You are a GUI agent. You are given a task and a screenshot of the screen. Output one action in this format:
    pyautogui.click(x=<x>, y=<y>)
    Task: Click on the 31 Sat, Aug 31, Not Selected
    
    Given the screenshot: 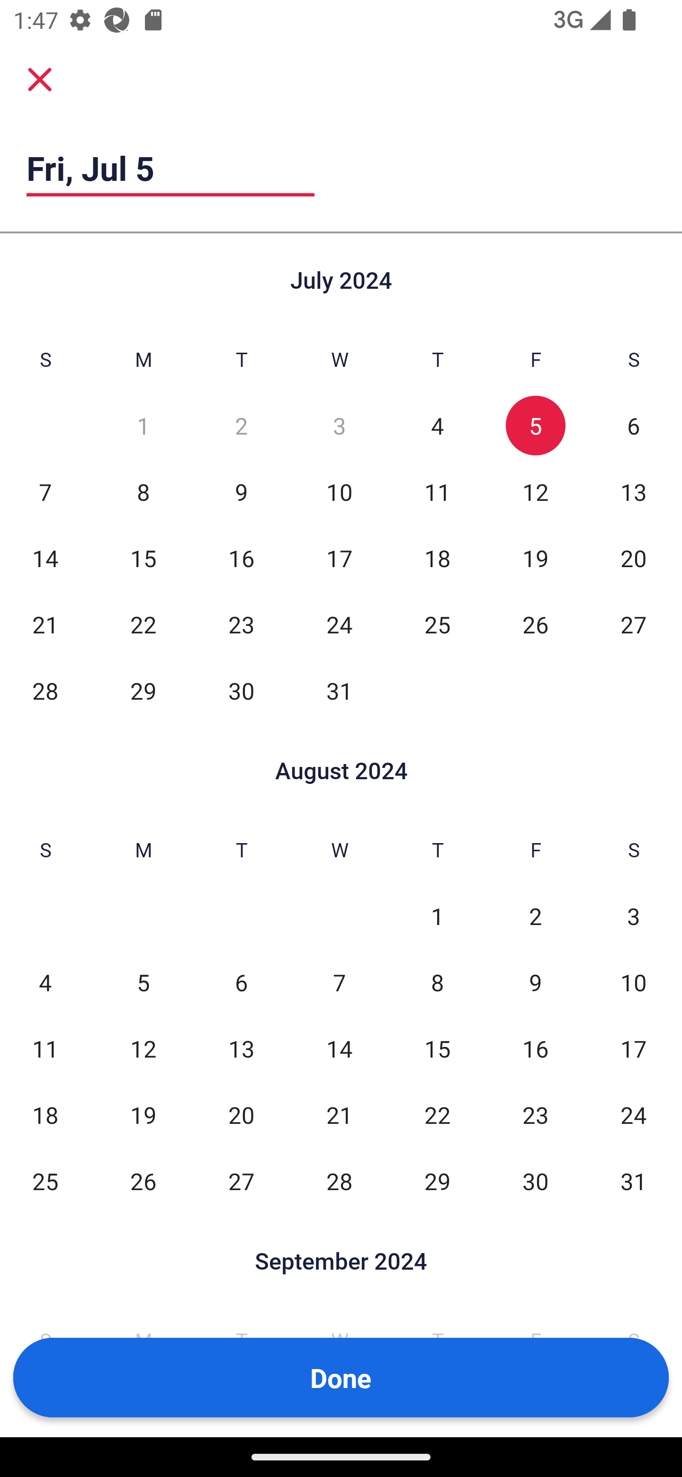 What is the action you would take?
    pyautogui.click(x=634, y=1181)
    